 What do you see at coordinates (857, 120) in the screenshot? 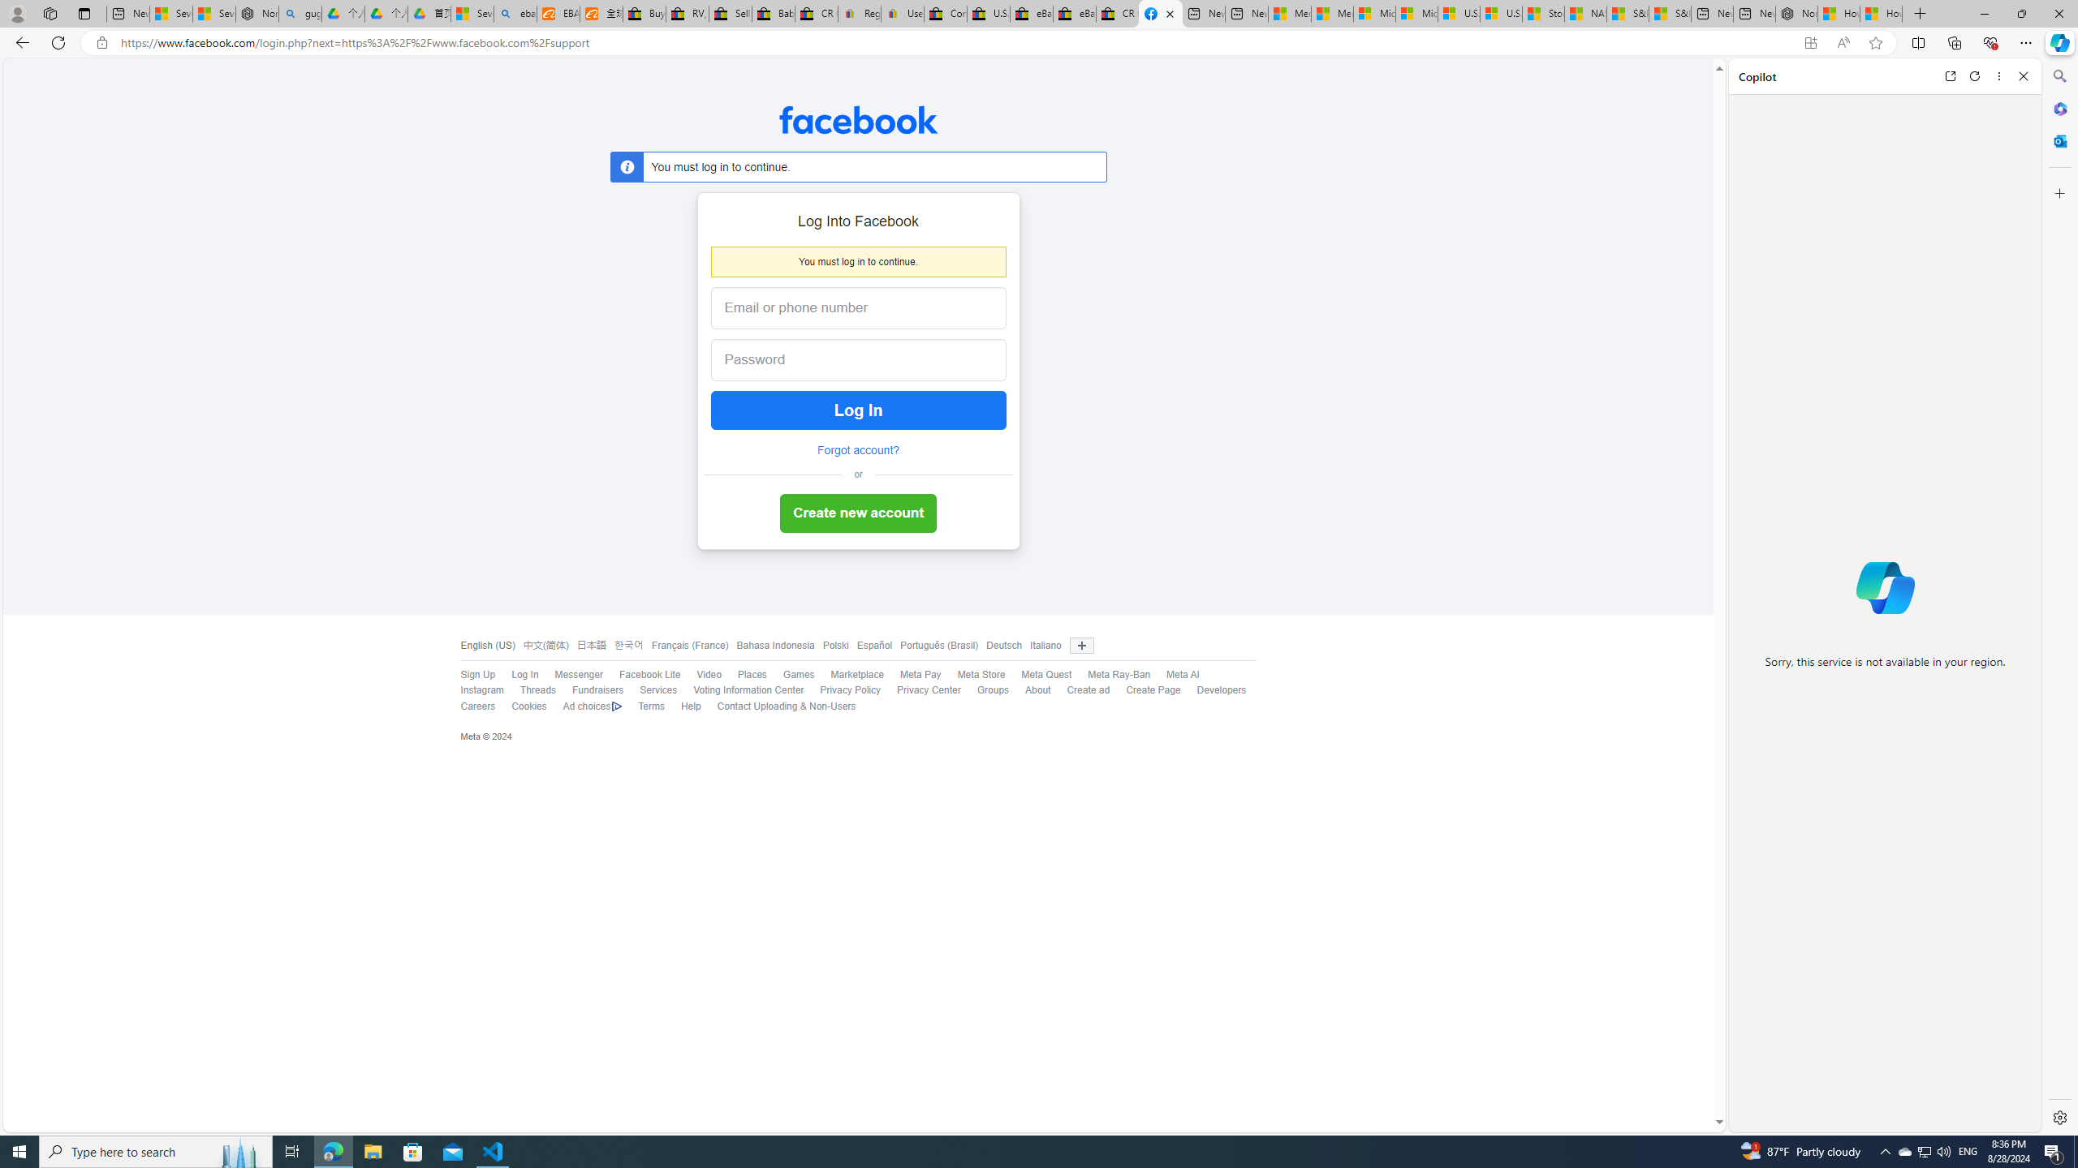
I see `Facebook` at bounding box center [857, 120].